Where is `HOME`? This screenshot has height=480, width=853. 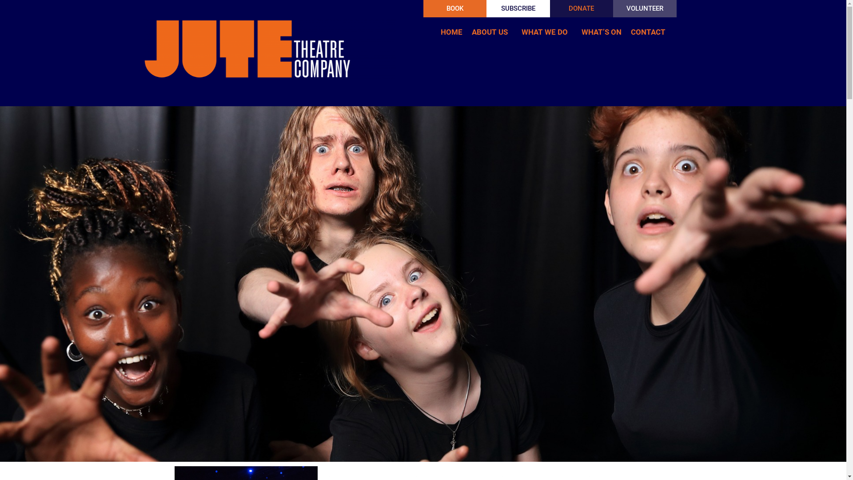
HOME is located at coordinates (451, 32).